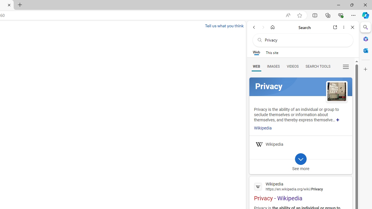 Image resolution: width=372 pixels, height=209 pixels. I want to click on Tell us what you think - Link opens in a new window, so click(224, 26).